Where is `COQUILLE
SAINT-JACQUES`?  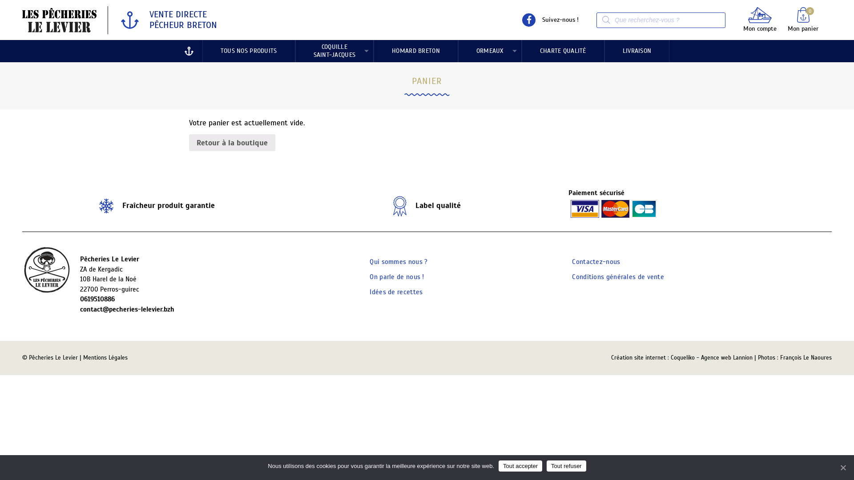 COQUILLE
SAINT-JACQUES is located at coordinates (334, 51).